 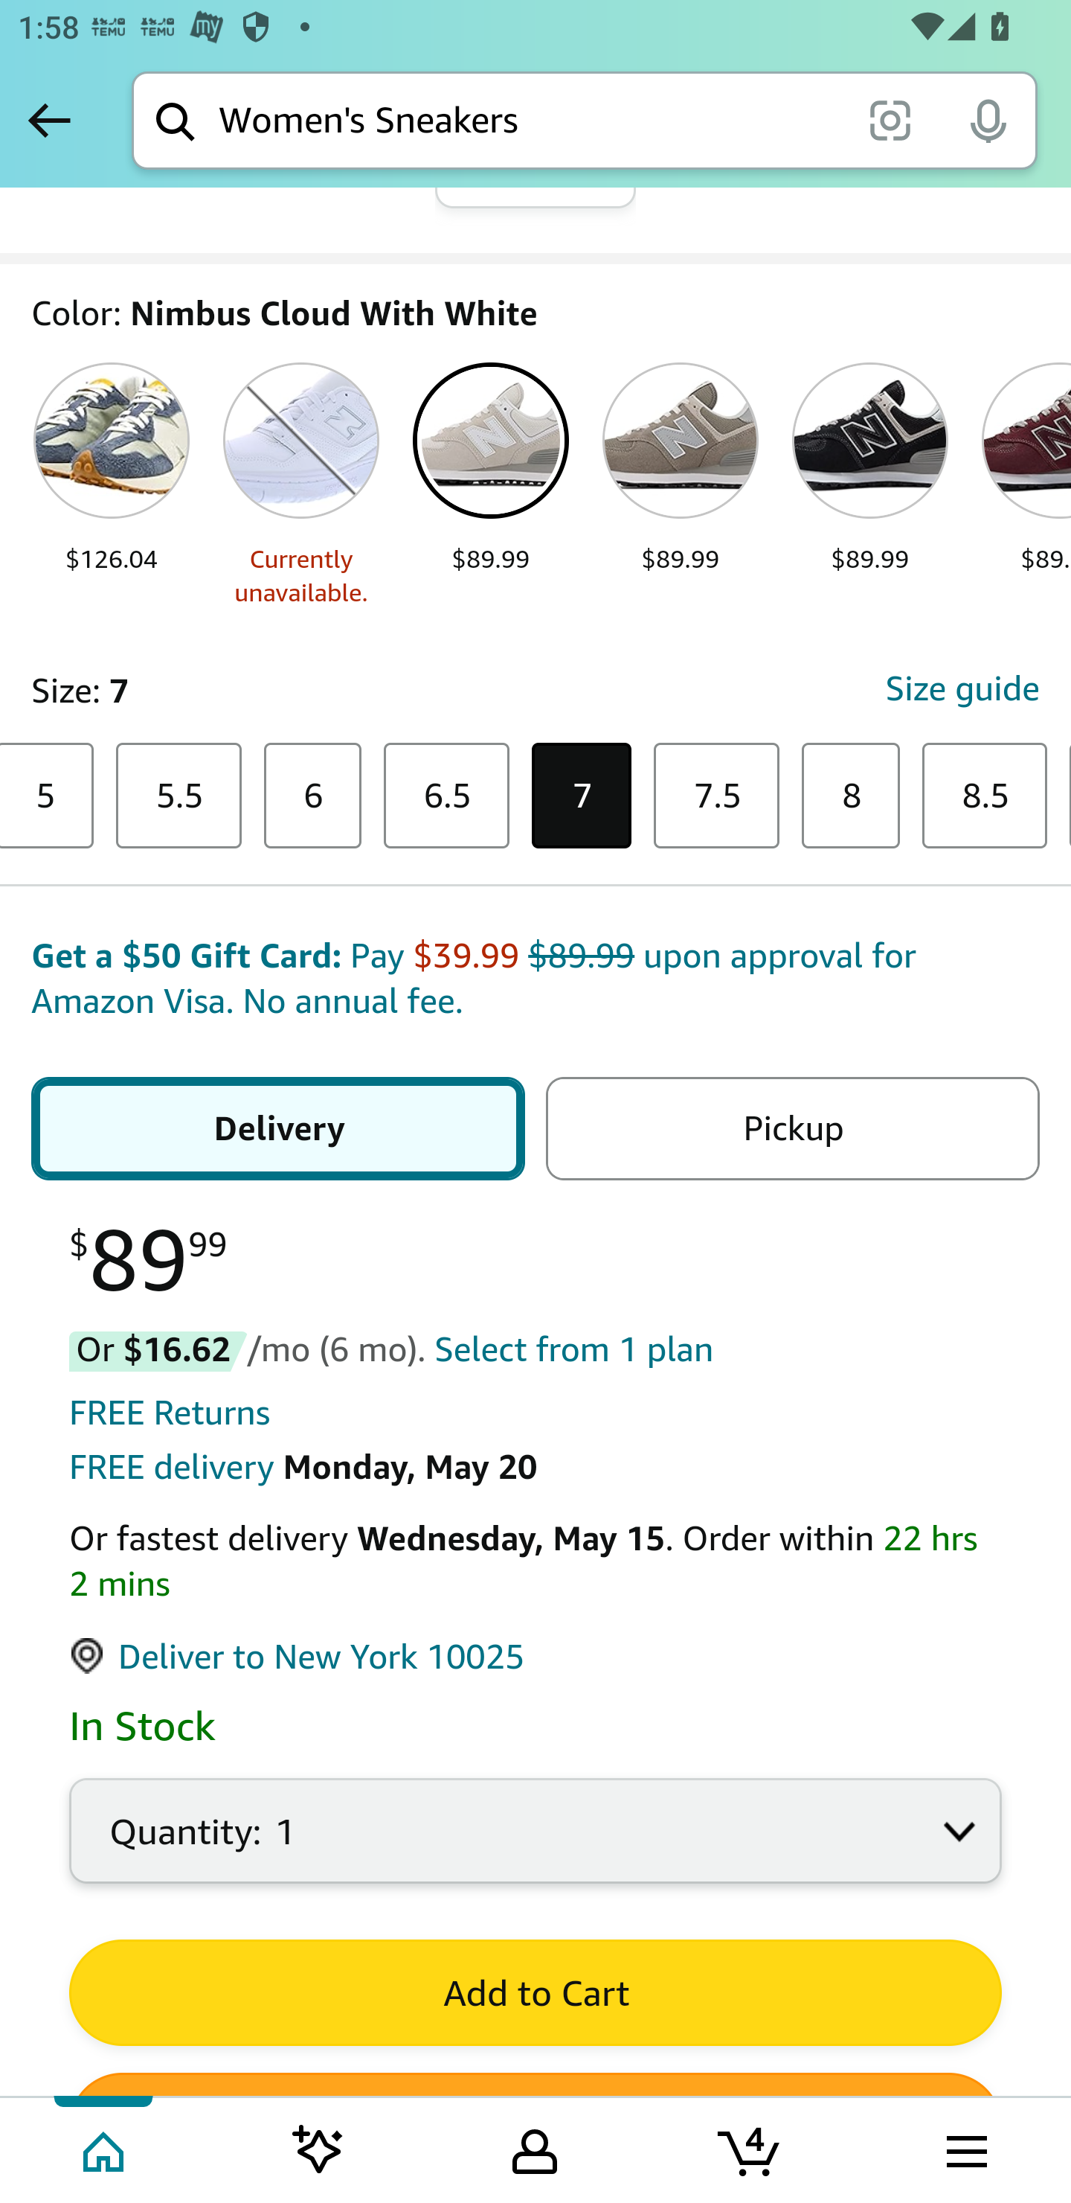 What do you see at coordinates (750, 2149) in the screenshot?
I see `Cart 4 items Tab 4 of 5 4` at bounding box center [750, 2149].